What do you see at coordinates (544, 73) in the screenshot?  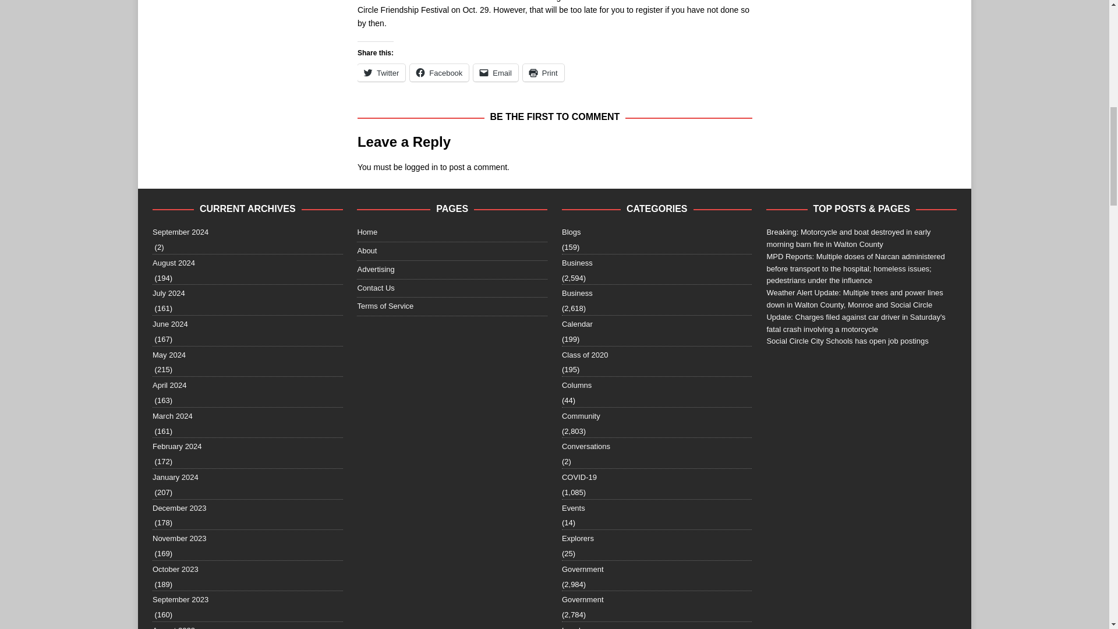 I see `Click to print` at bounding box center [544, 73].